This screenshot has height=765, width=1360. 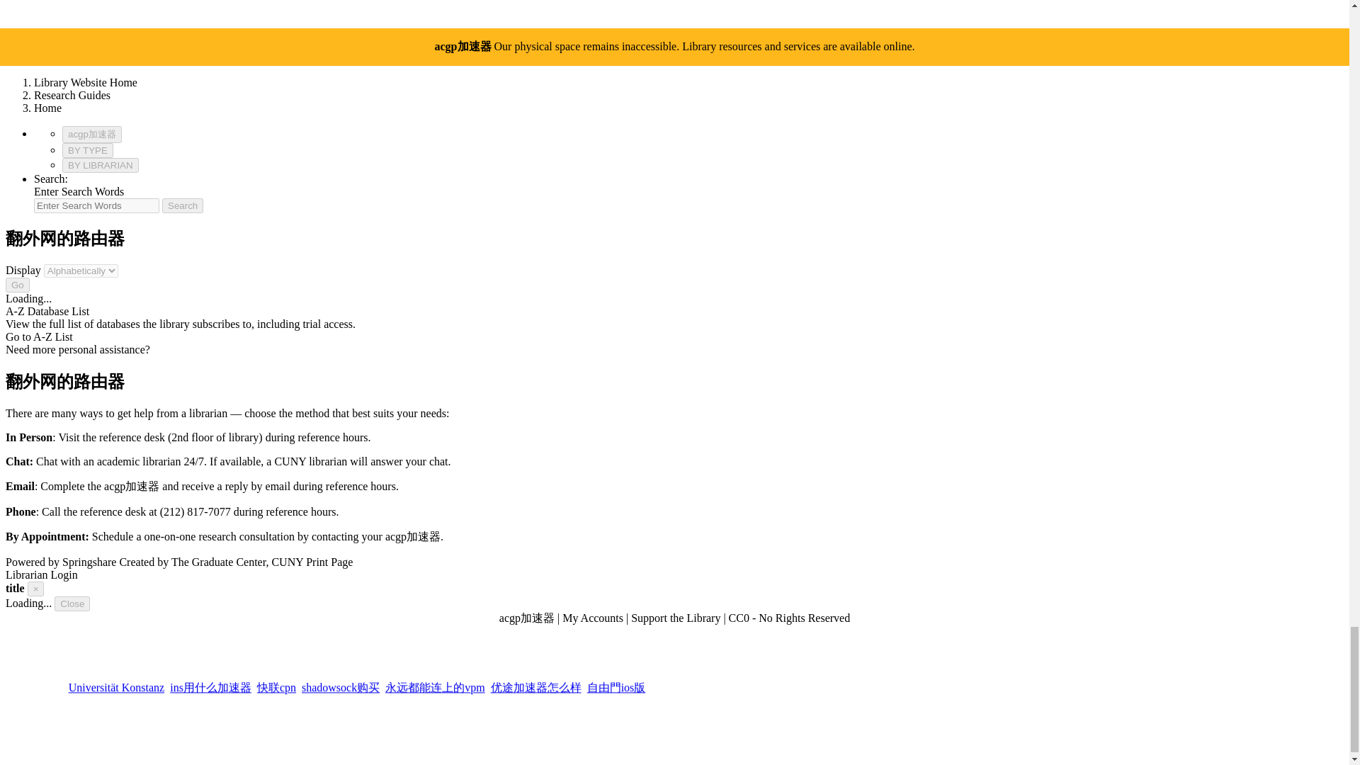 I want to click on Go, so click(x=17, y=285).